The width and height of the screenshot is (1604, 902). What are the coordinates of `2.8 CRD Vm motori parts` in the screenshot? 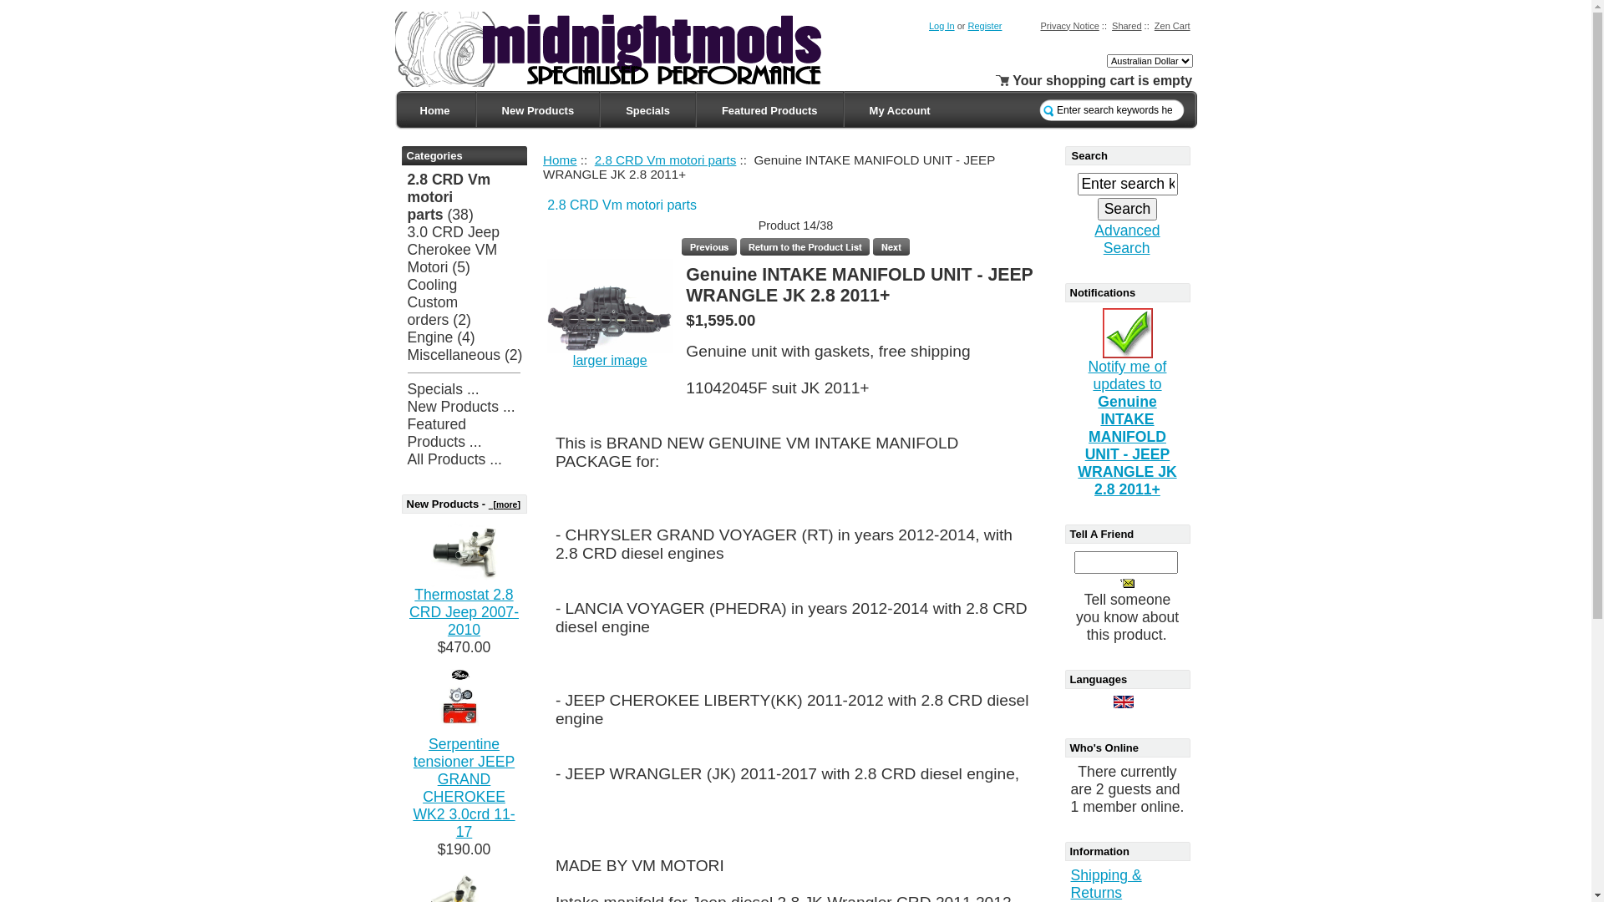 It's located at (449, 197).